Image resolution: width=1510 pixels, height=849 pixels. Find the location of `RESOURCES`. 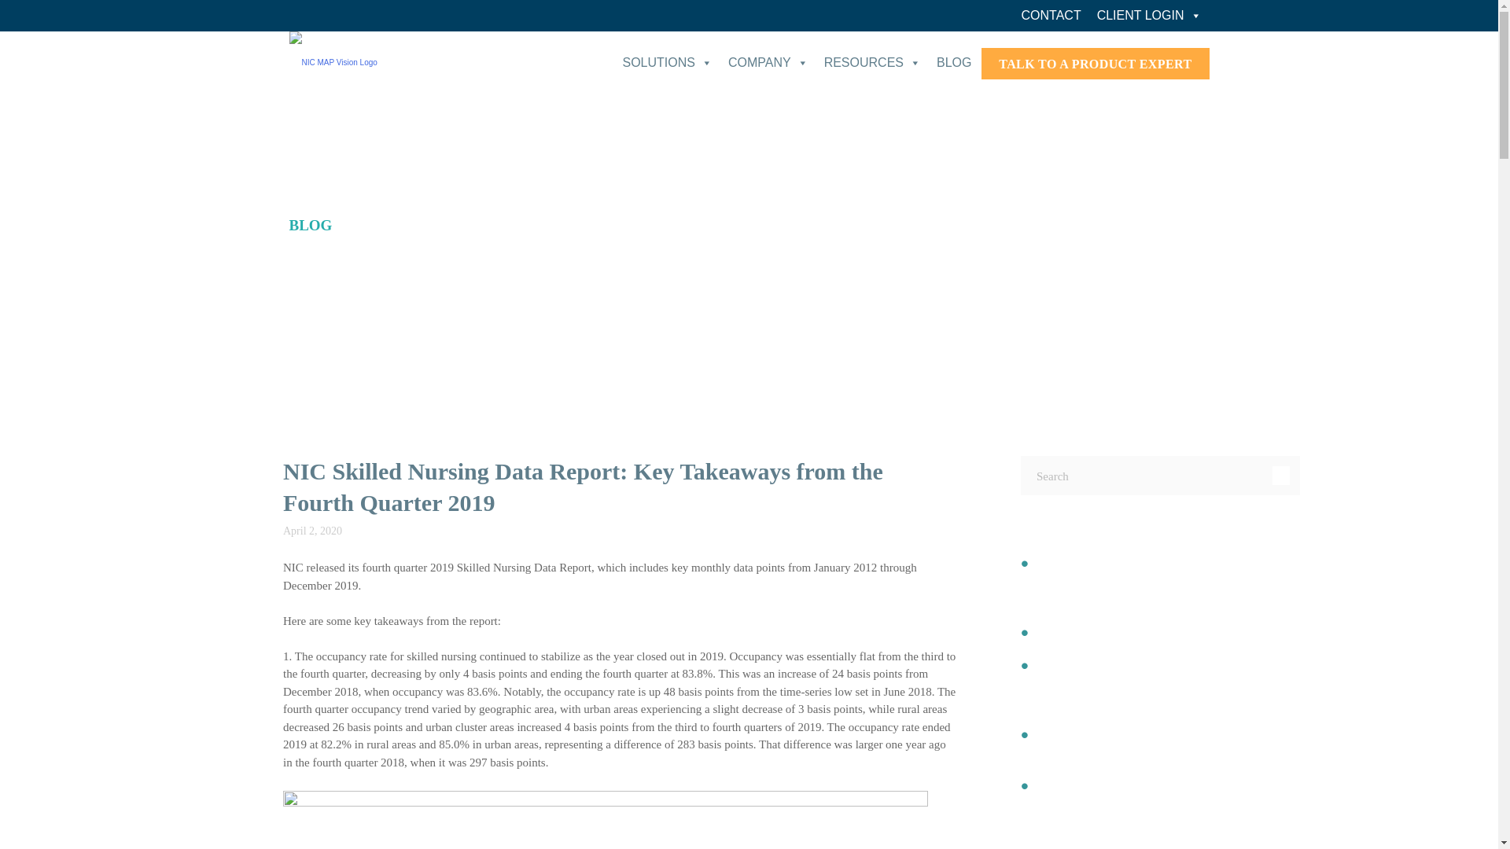

RESOURCES is located at coordinates (872, 63).